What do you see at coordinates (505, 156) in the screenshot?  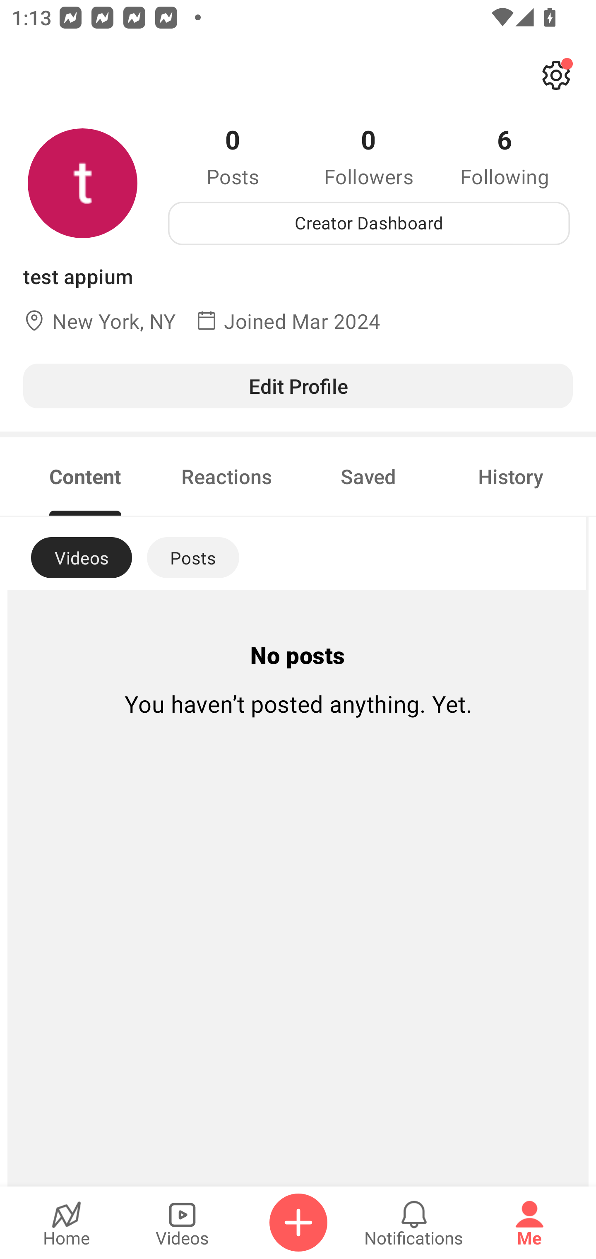 I see `6 Following` at bounding box center [505, 156].